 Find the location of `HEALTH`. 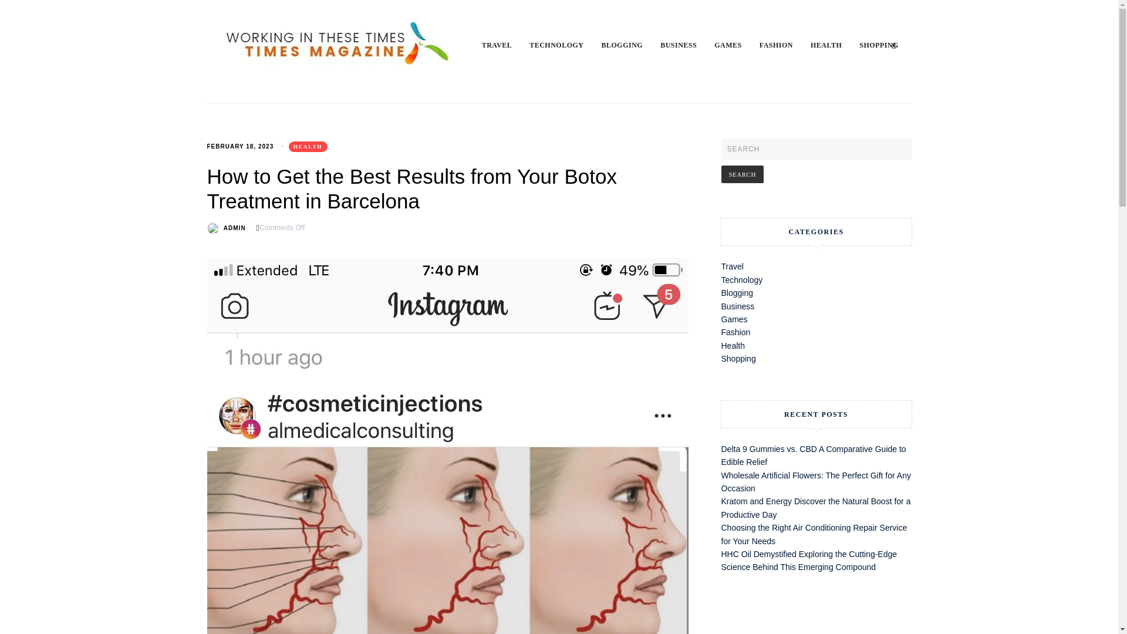

HEALTH is located at coordinates (835, 45).